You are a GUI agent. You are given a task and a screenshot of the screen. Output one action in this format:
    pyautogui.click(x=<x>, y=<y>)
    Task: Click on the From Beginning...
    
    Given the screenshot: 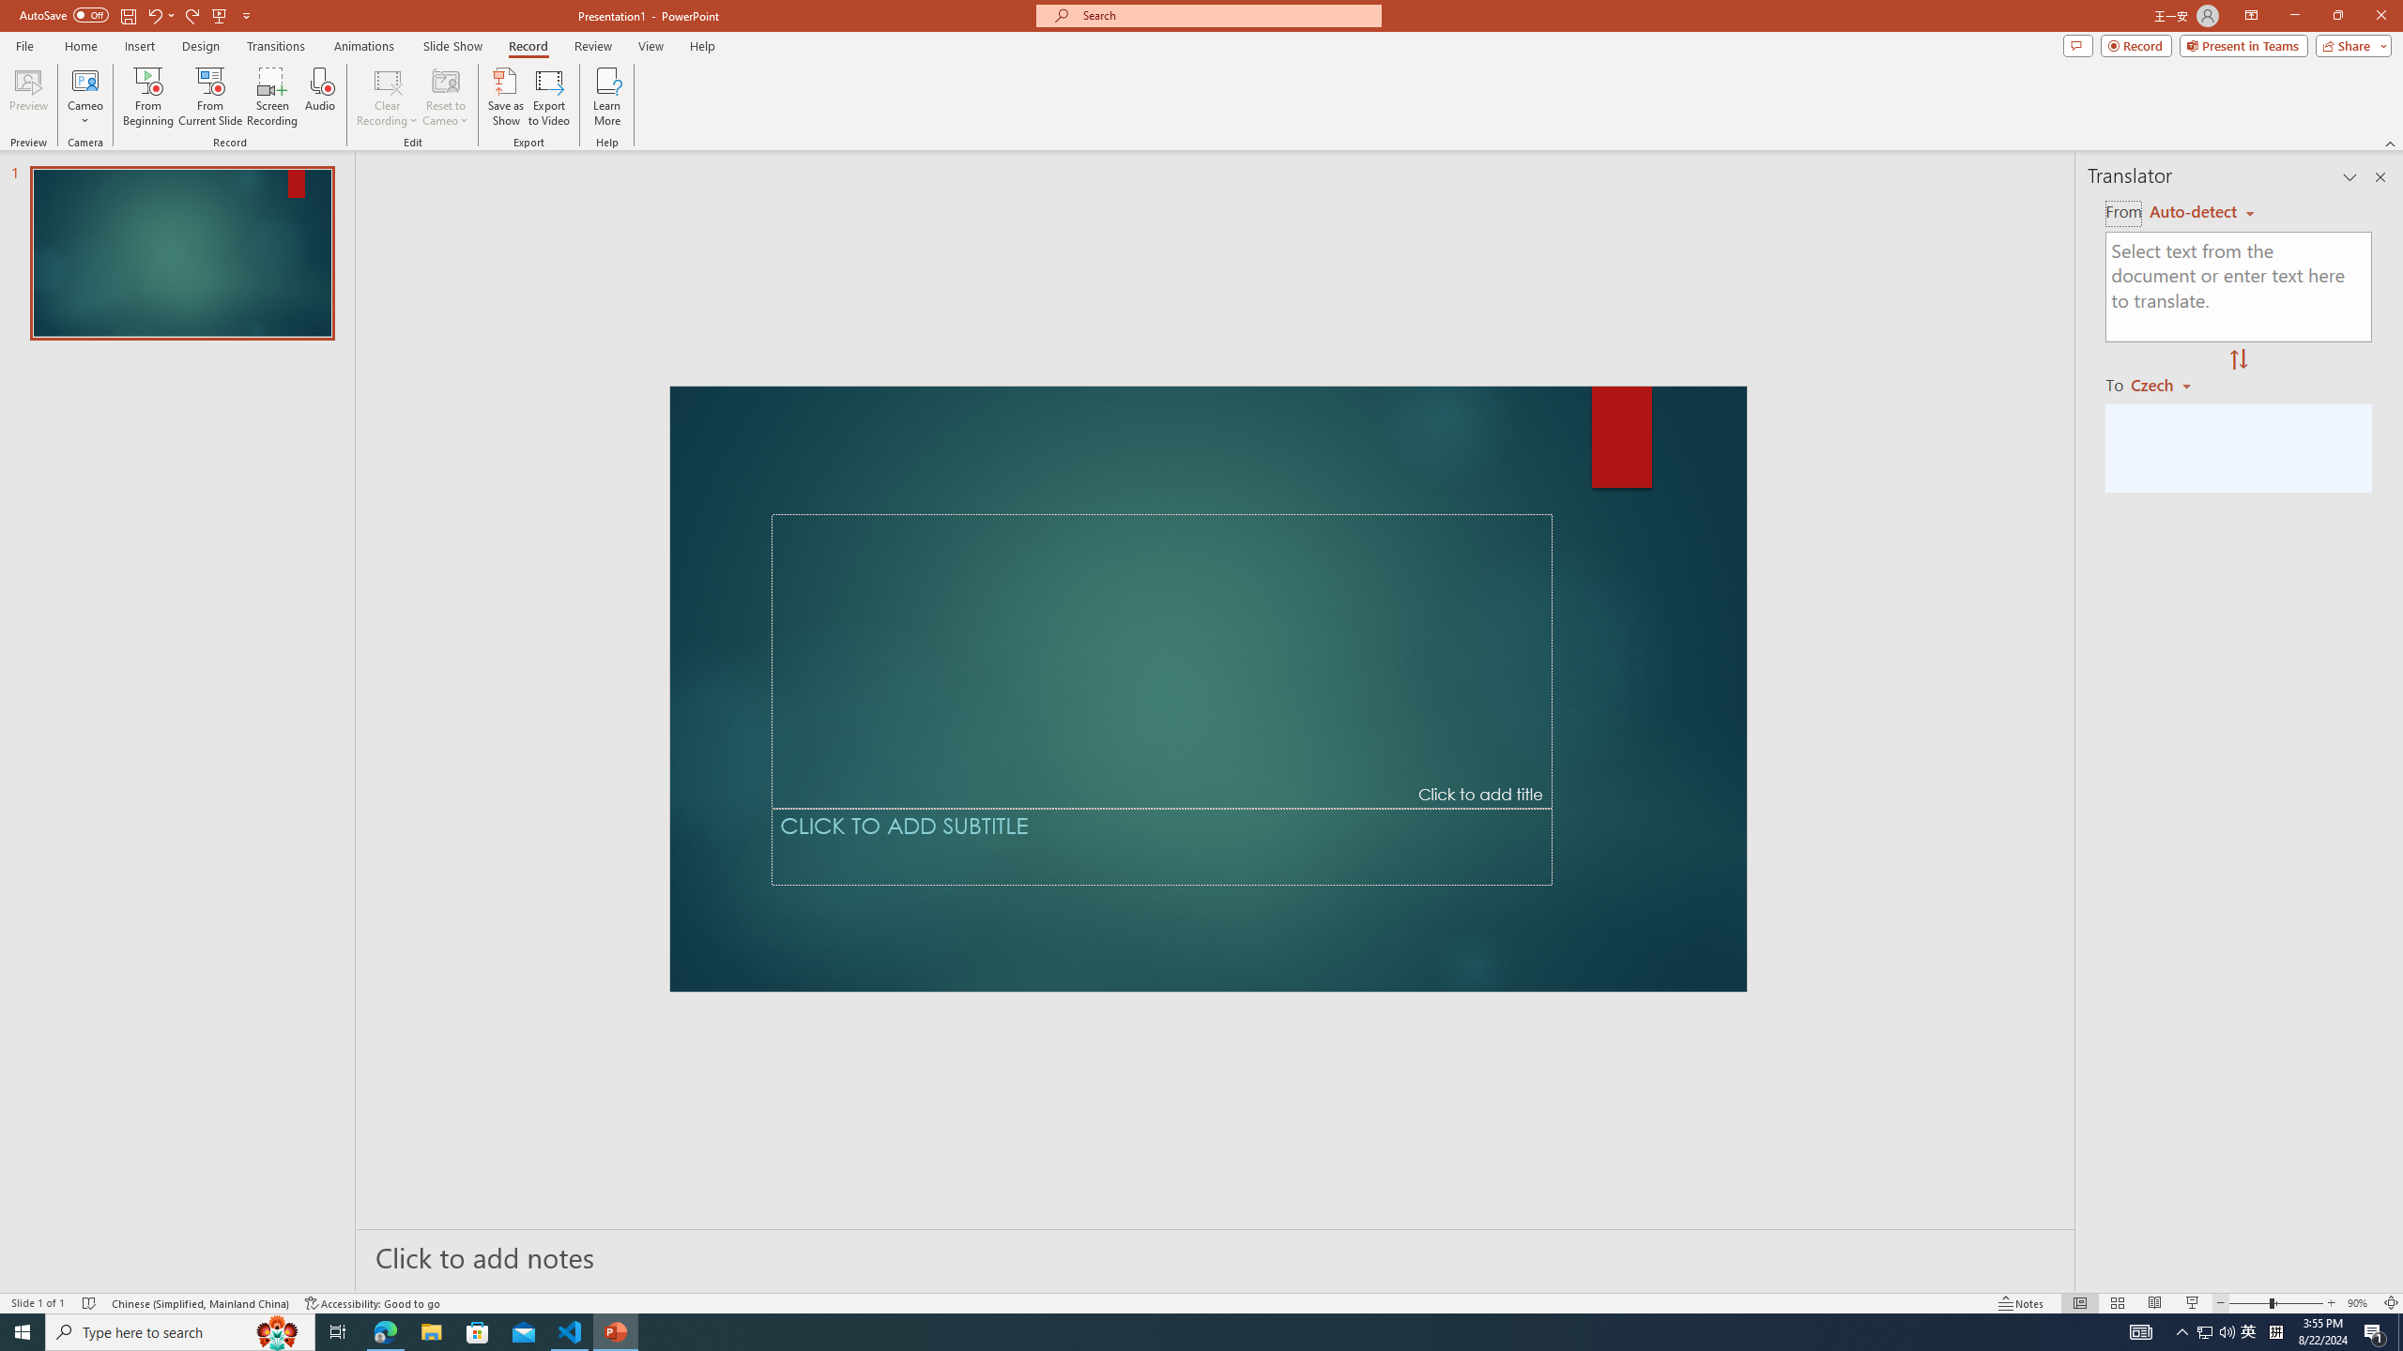 What is the action you would take?
    pyautogui.click(x=147, y=97)
    